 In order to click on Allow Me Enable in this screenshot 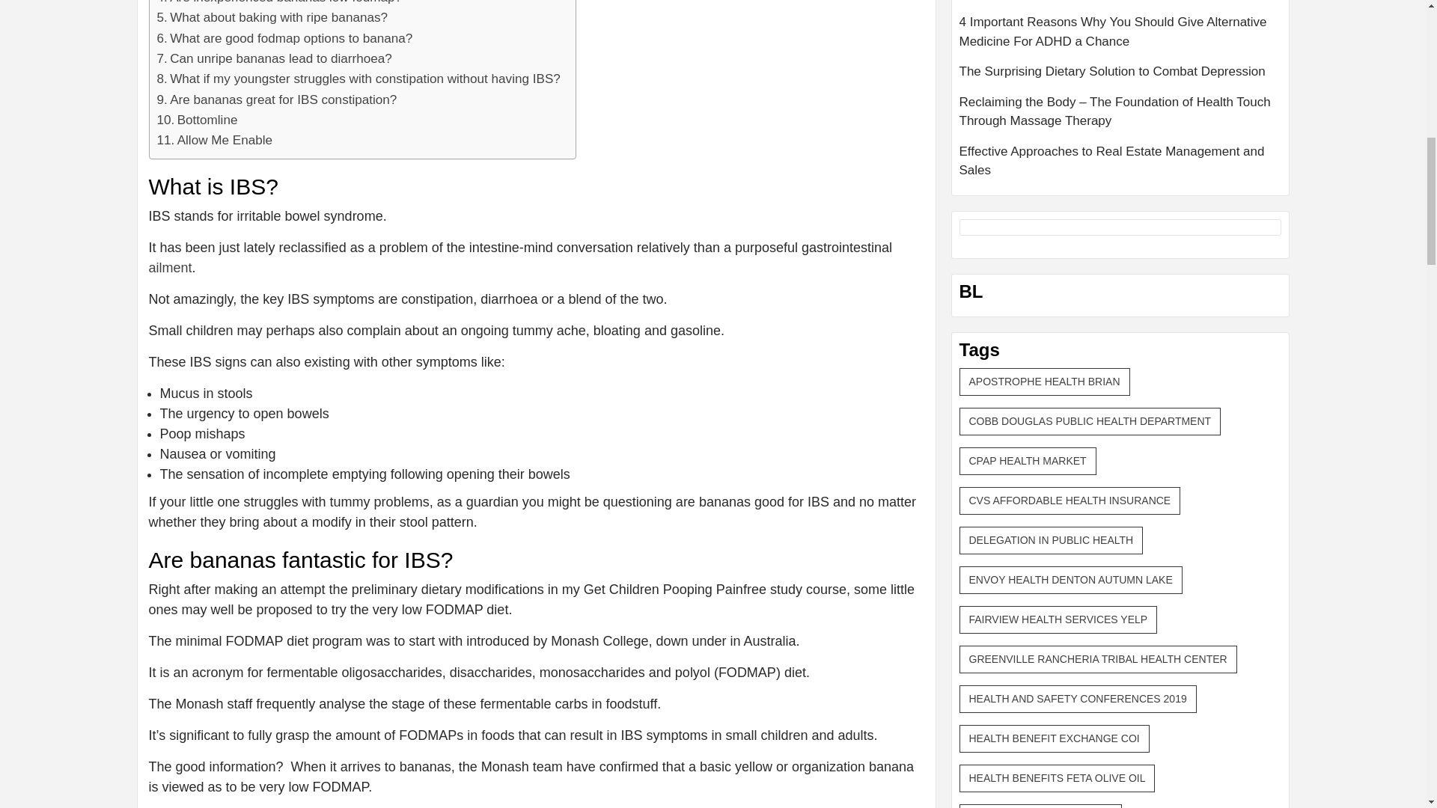, I will do `click(214, 139)`.